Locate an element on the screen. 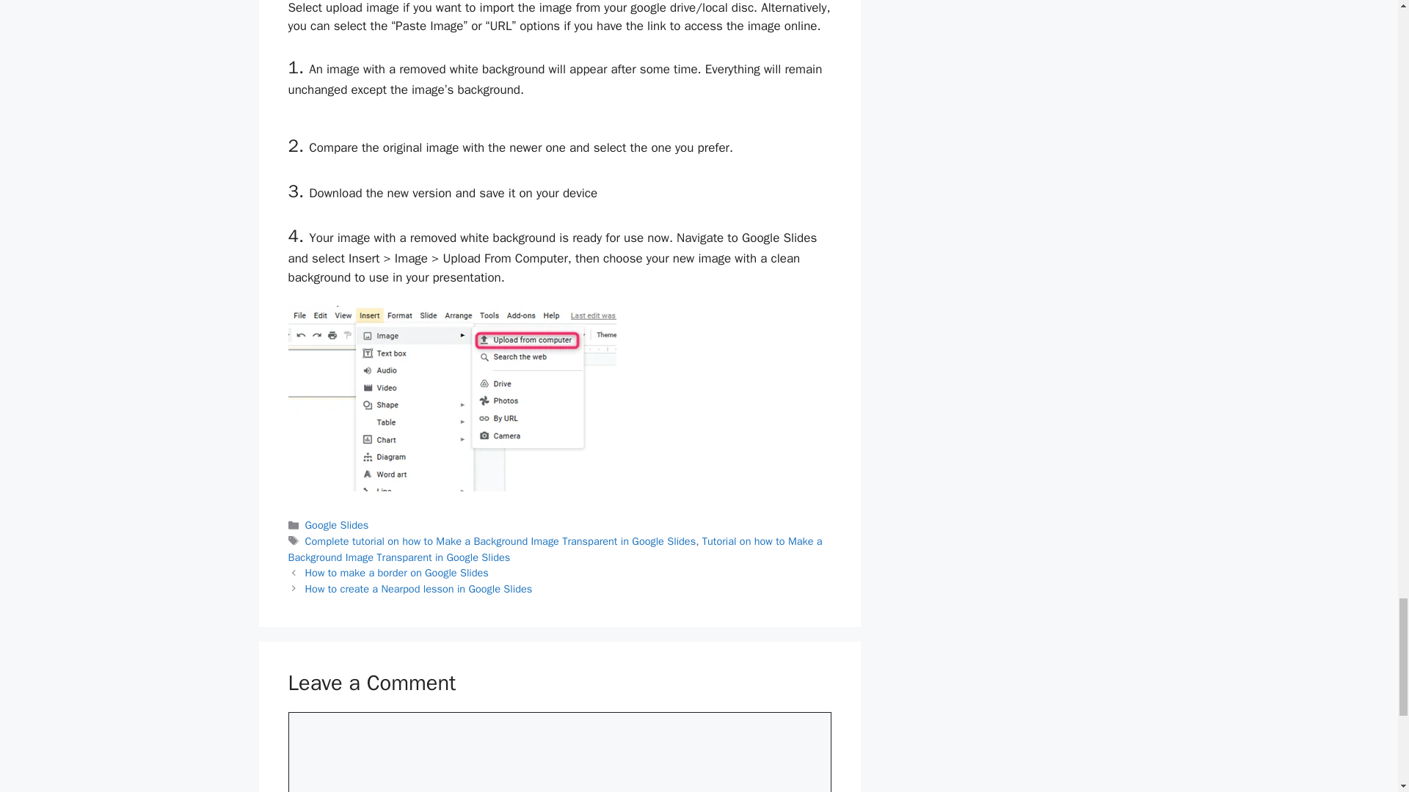  Google Slides is located at coordinates (338, 525).